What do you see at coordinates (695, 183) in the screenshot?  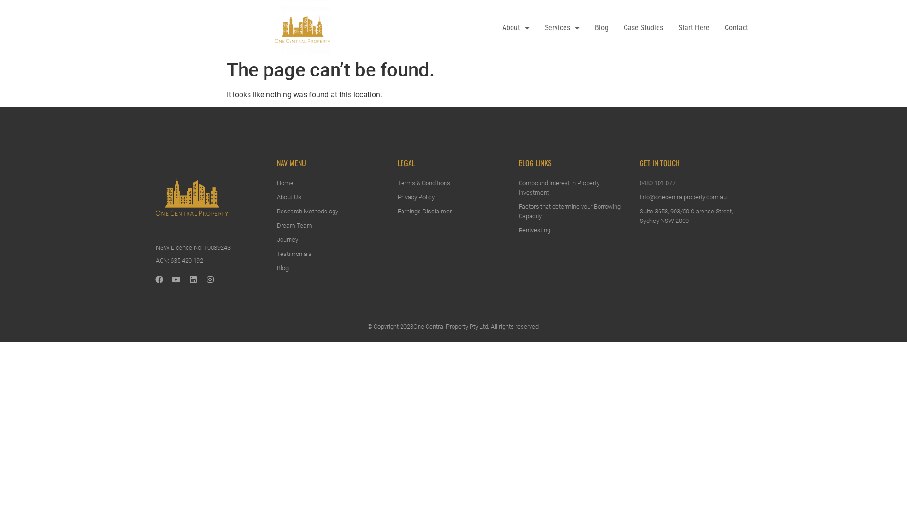 I see `0480 101 077` at bounding box center [695, 183].